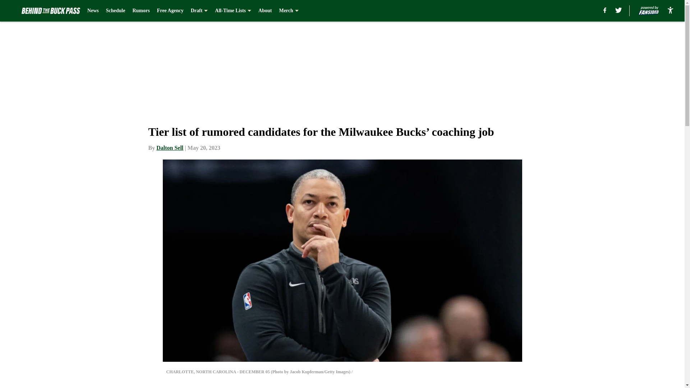 This screenshot has width=690, height=388. I want to click on Schedule, so click(116, 11).